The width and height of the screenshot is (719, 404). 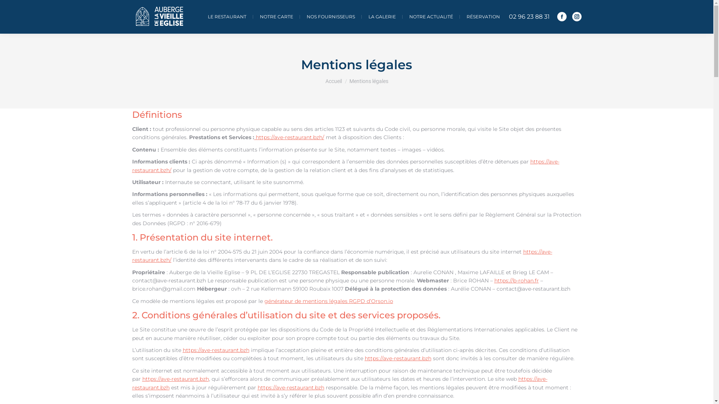 What do you see at coordinates (227, 17) in the screenshot?
I see `LE RESTAURANT` at bounding box center [227, 17].